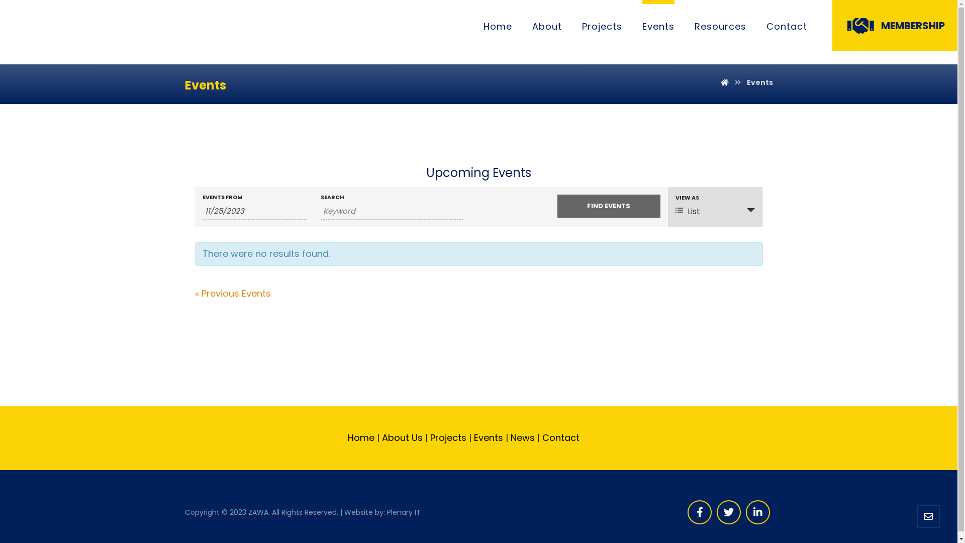 The image size is (965, 543). I want to click on Resources, so click(721, 27).